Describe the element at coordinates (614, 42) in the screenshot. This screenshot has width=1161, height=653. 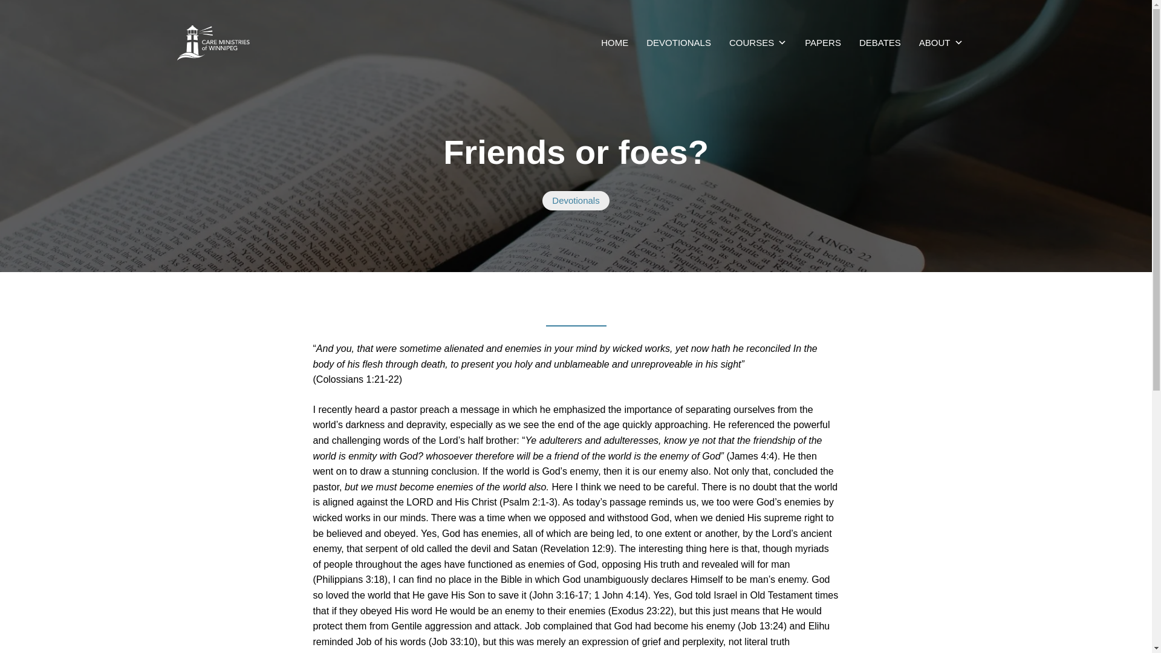
I see `CARE Ministries of Winnipeg` at that location.